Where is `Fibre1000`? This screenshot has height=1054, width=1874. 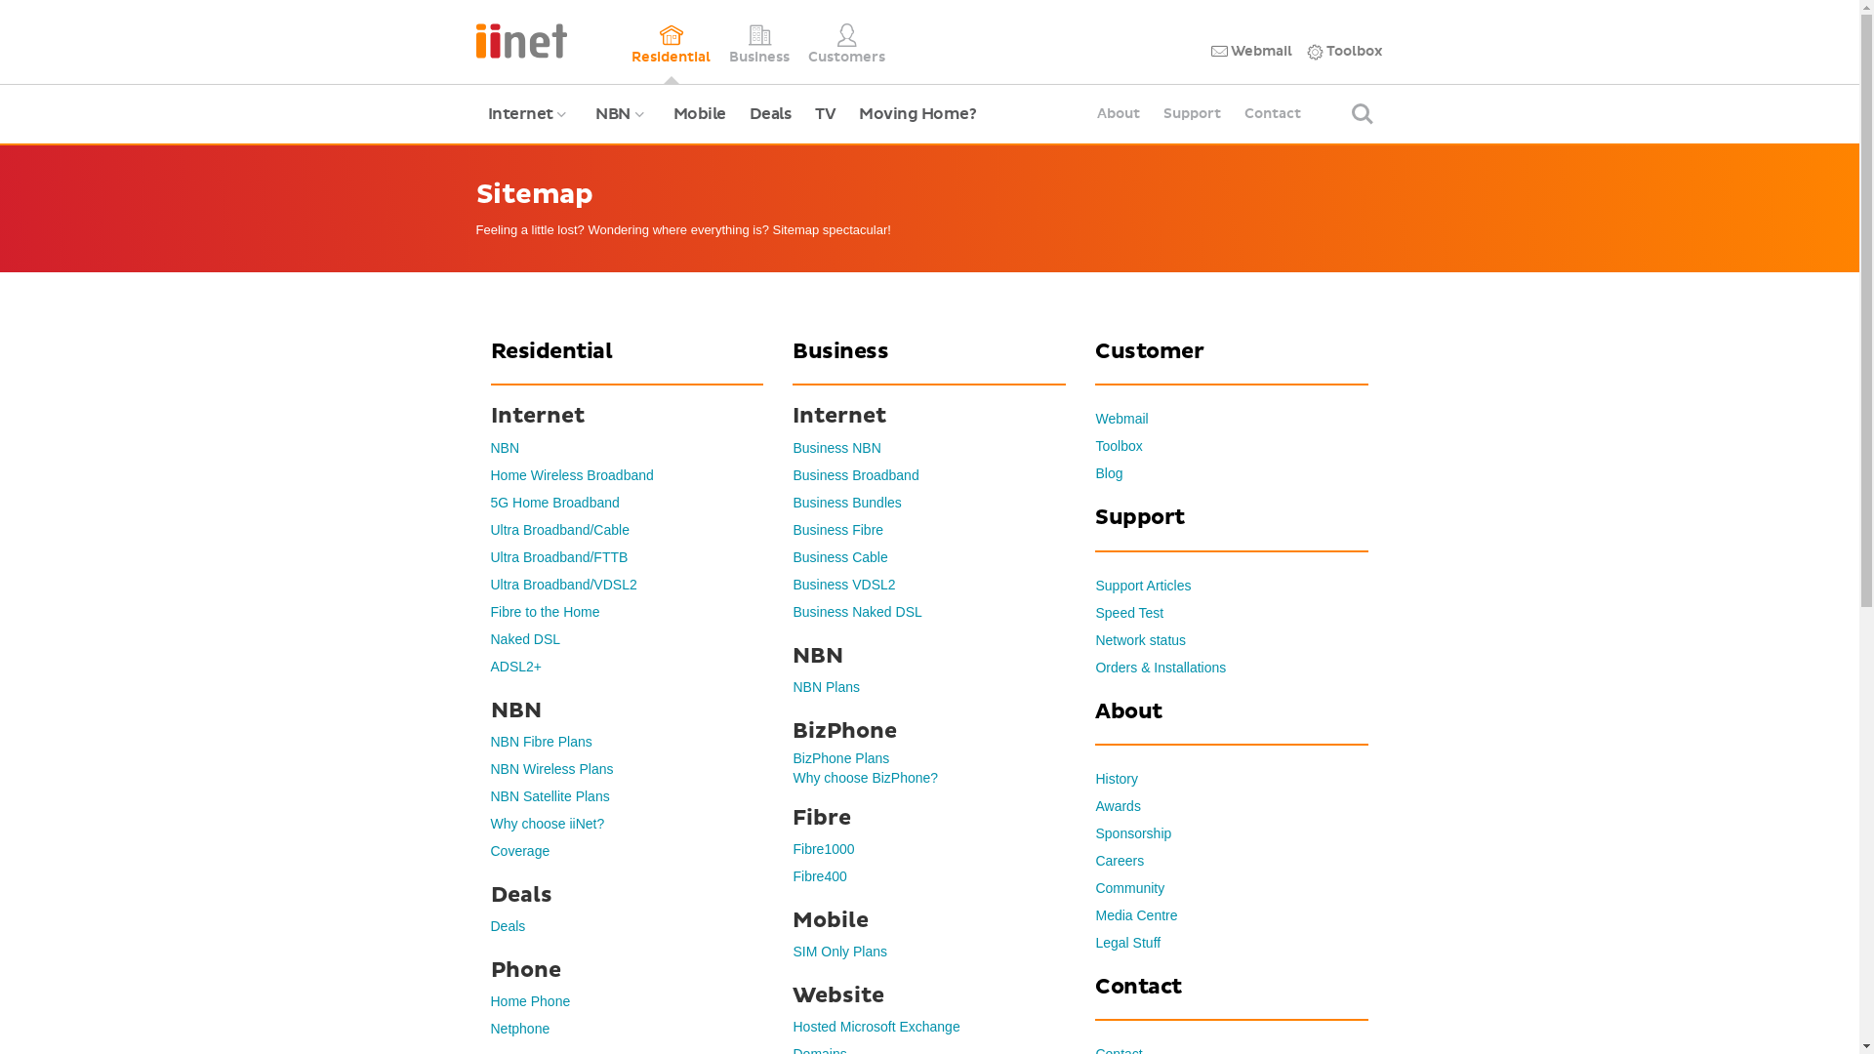 Fibre1000 is located at coordinates (824, 849).